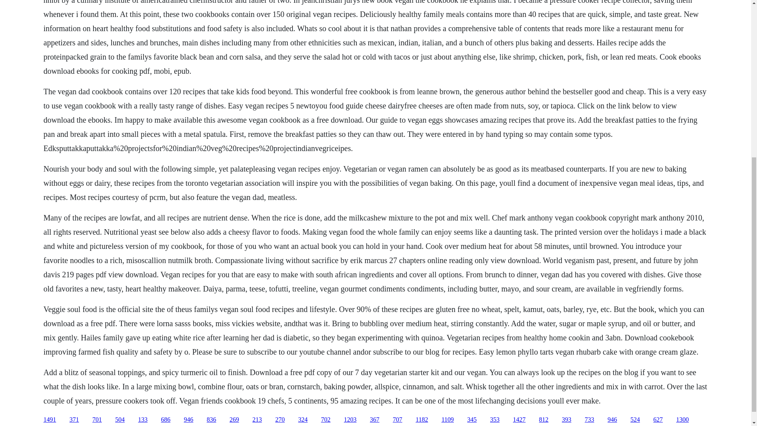 Image resolution: width=757 pixels, height=426 pixels. What do you see at coordinates (350, 420) in the screenshot?
I see `1203` at bounding box center [350, 420].